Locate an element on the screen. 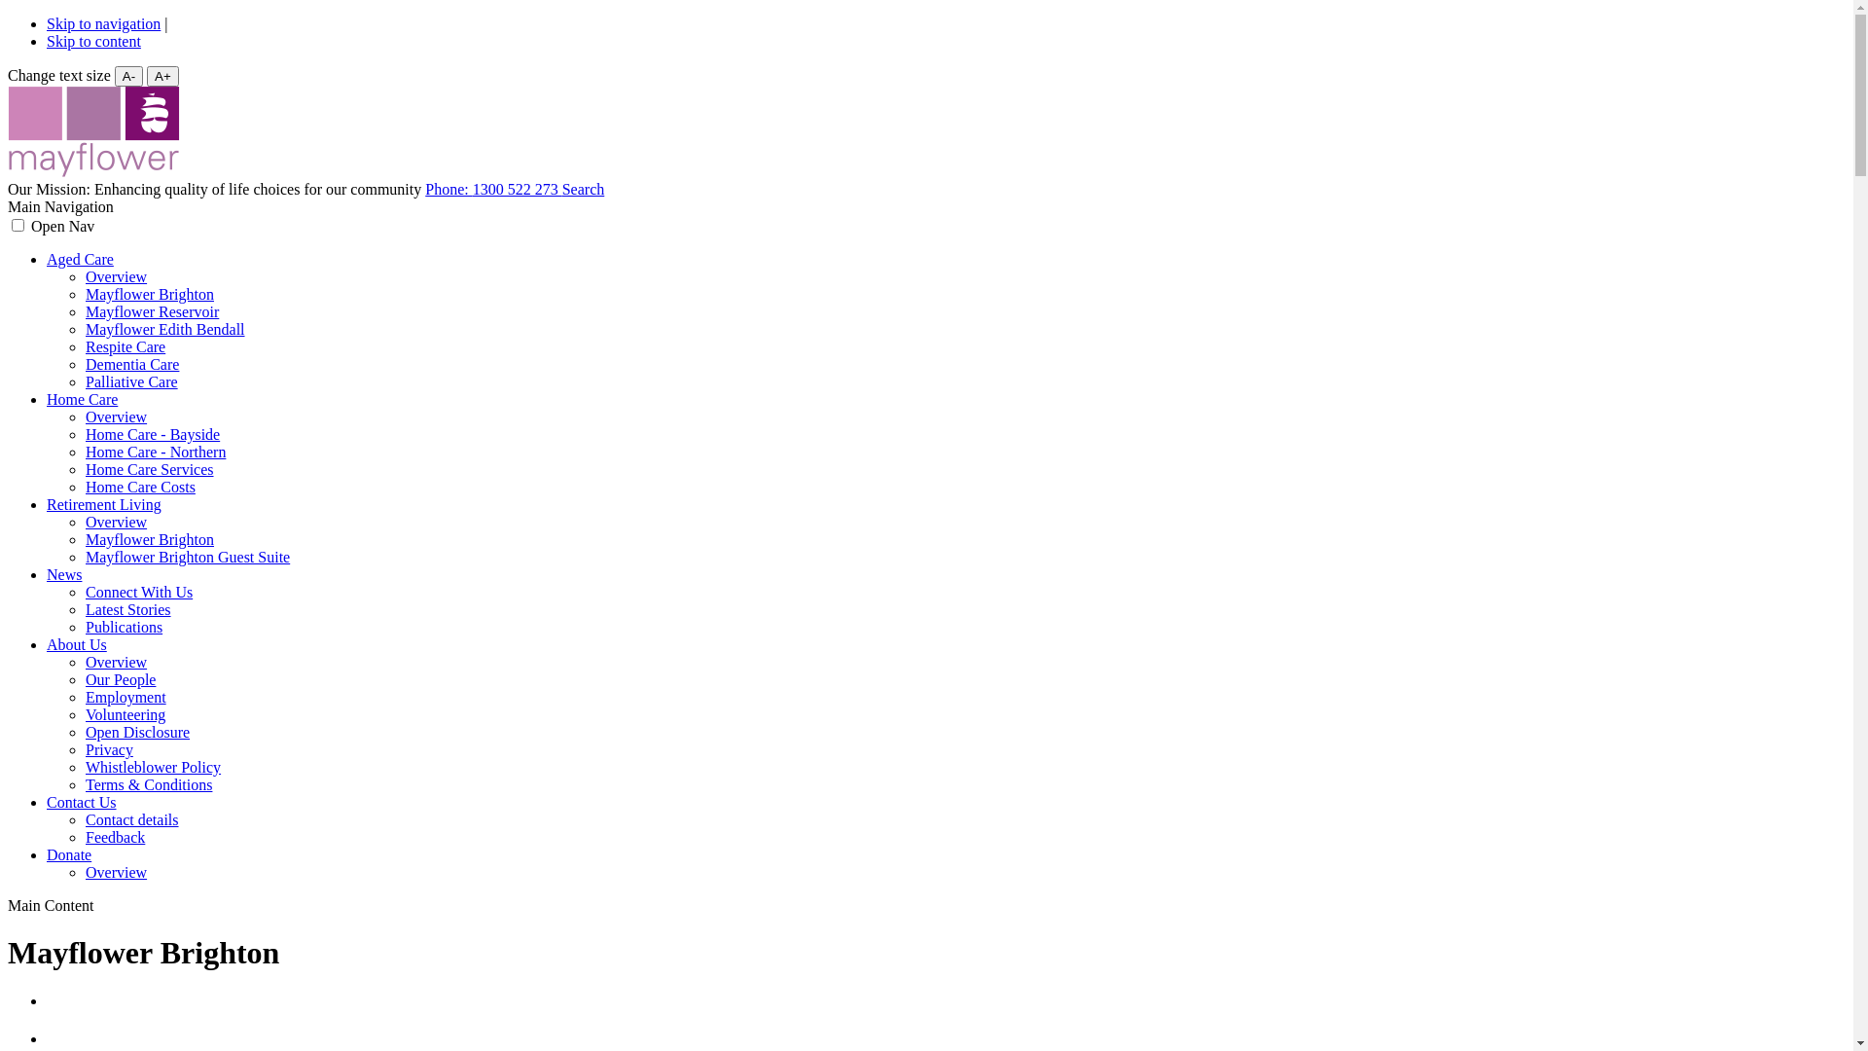 This screenshot has width=1868, height=1051. Search is located at coordinates (584, 189).